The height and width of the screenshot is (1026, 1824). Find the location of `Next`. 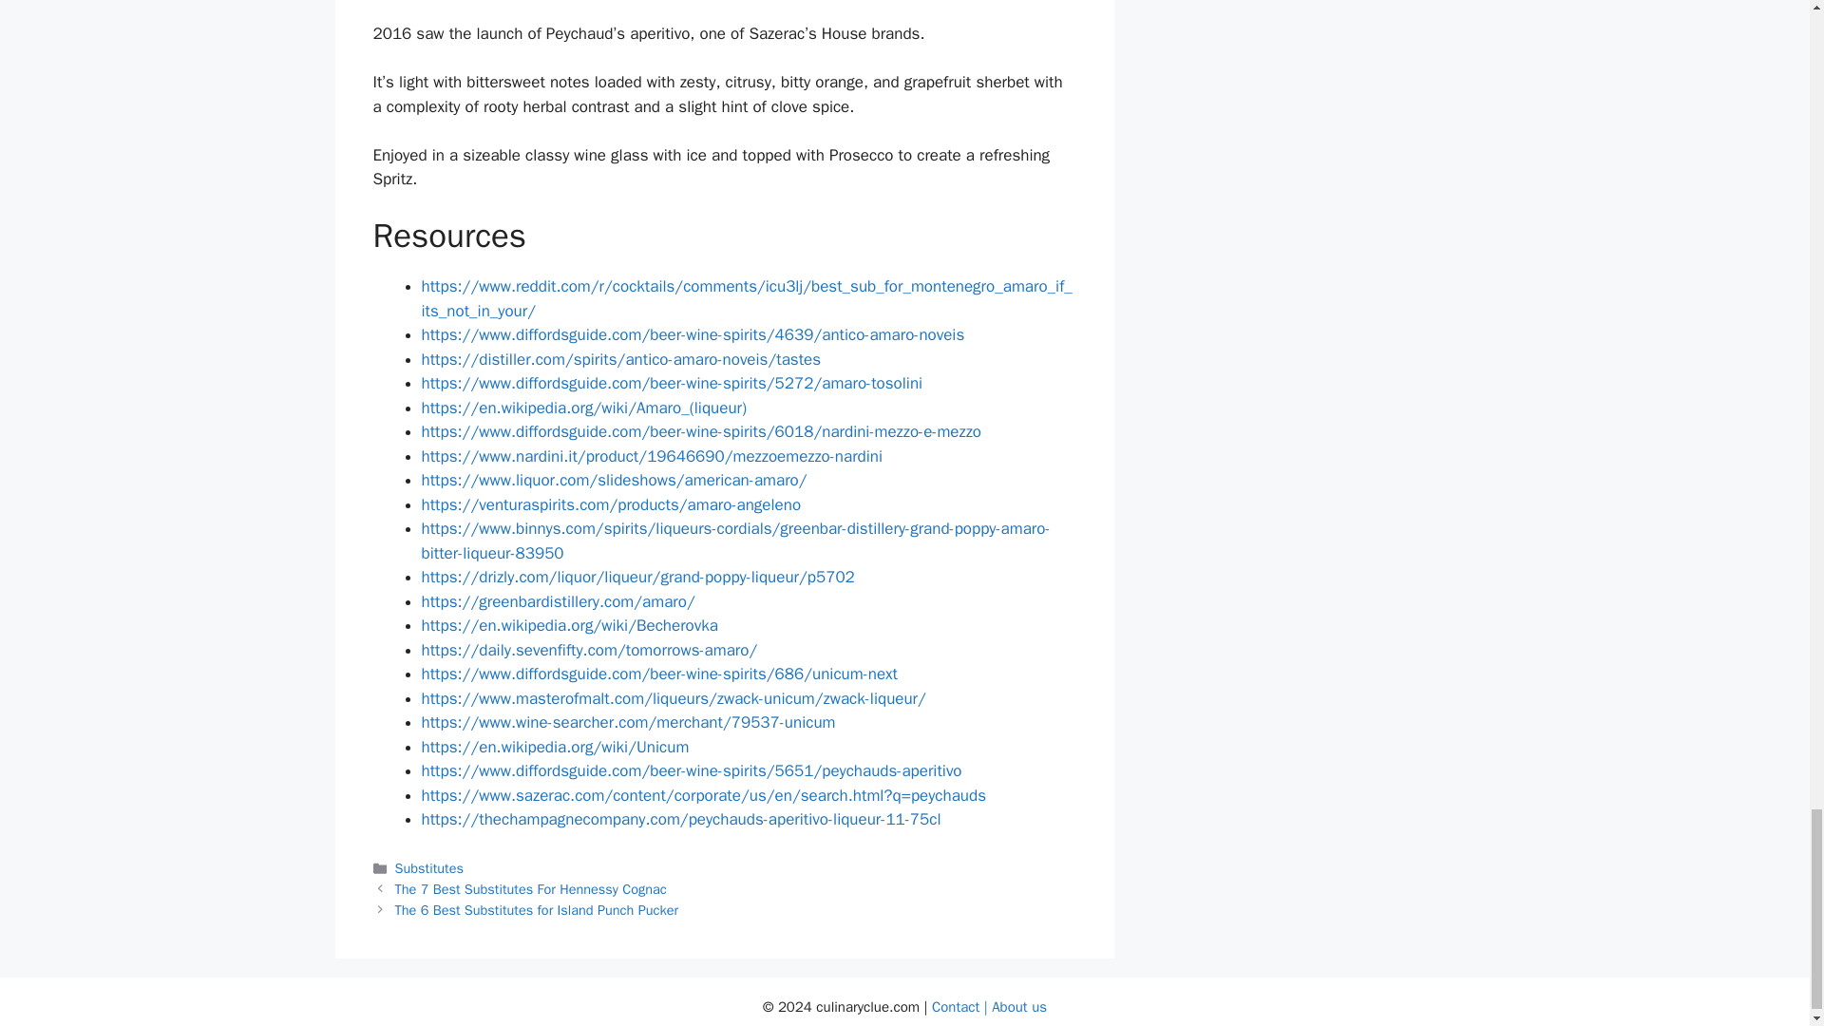

Next is located at coordinates (537, 910).